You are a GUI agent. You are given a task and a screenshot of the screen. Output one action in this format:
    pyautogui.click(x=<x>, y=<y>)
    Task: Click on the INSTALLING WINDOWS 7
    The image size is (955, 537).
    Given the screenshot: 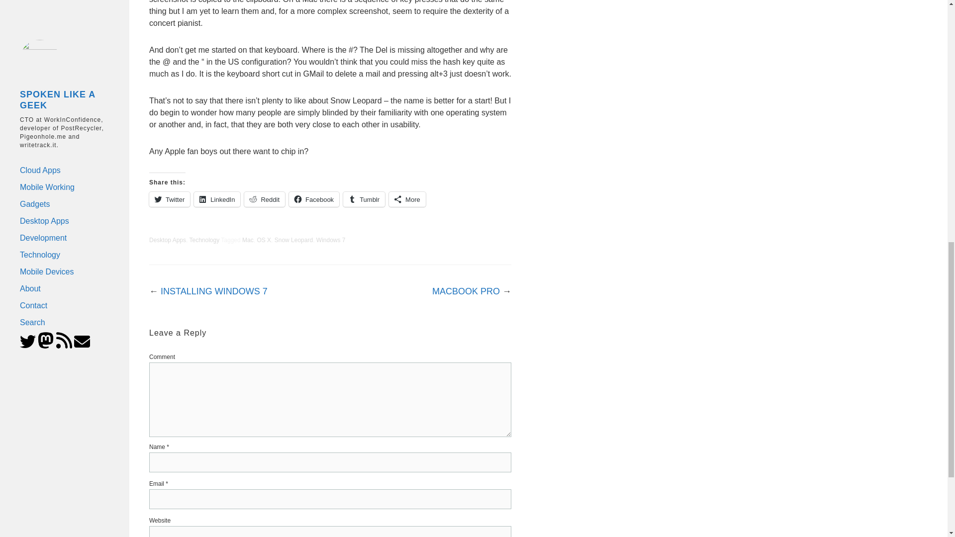 What is the action you would take?
    pyautogui.click(x=214, y=291)
    